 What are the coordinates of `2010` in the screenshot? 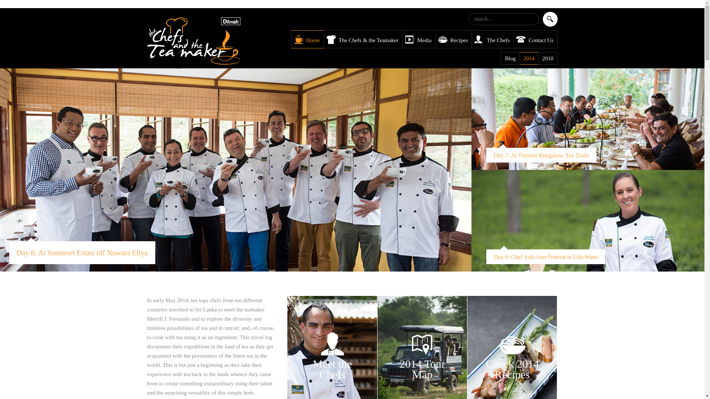 It's located at (550, 19).